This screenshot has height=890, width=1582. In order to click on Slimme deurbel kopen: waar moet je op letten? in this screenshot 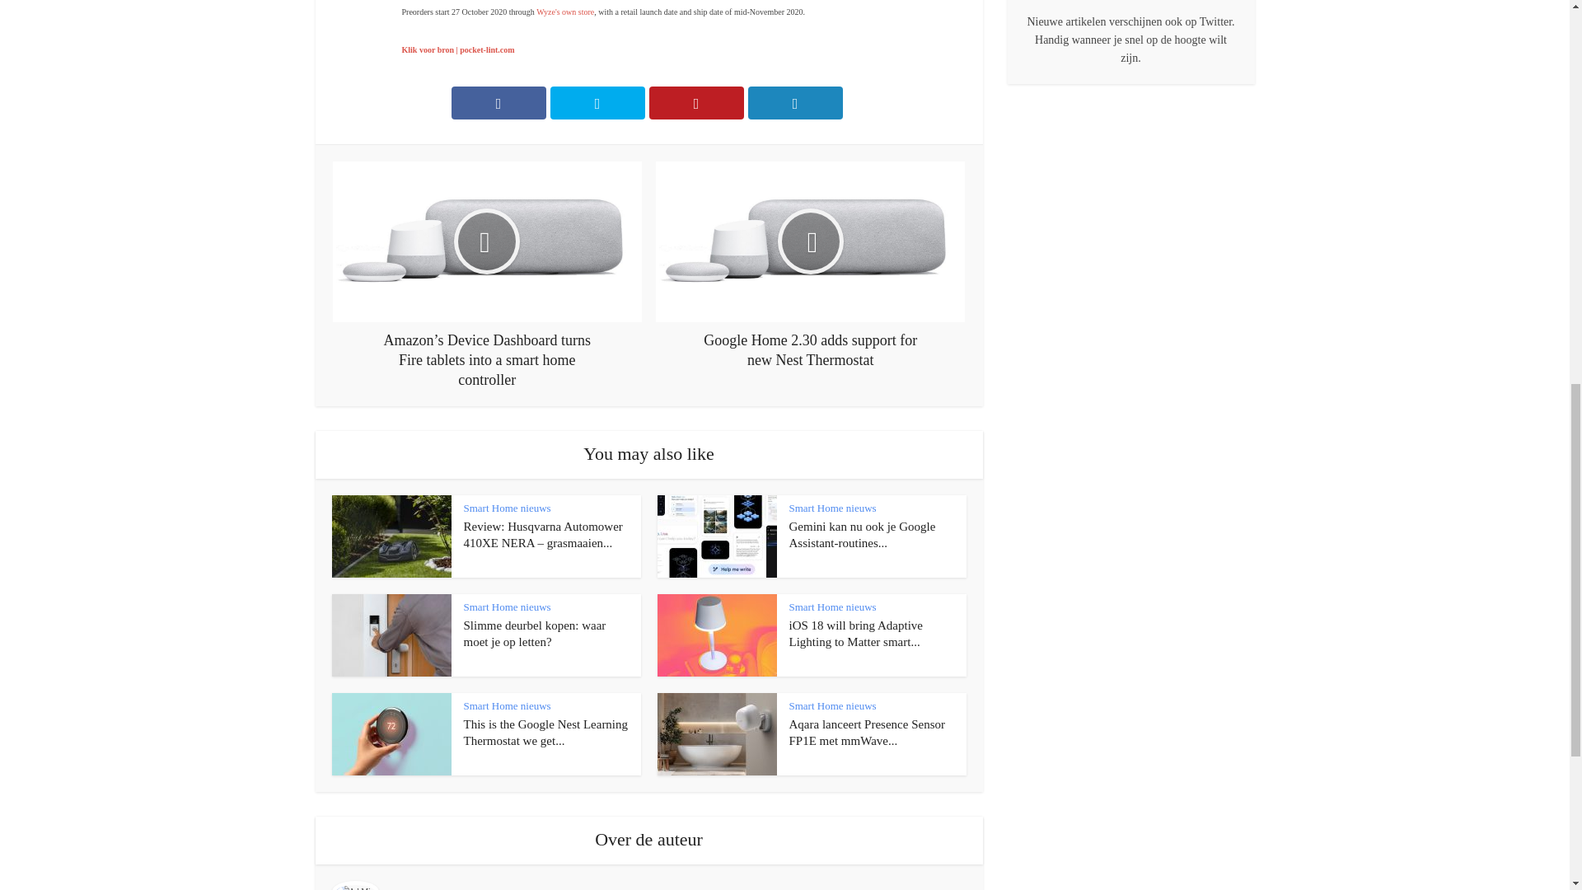, I will do `click(534, 633)`.